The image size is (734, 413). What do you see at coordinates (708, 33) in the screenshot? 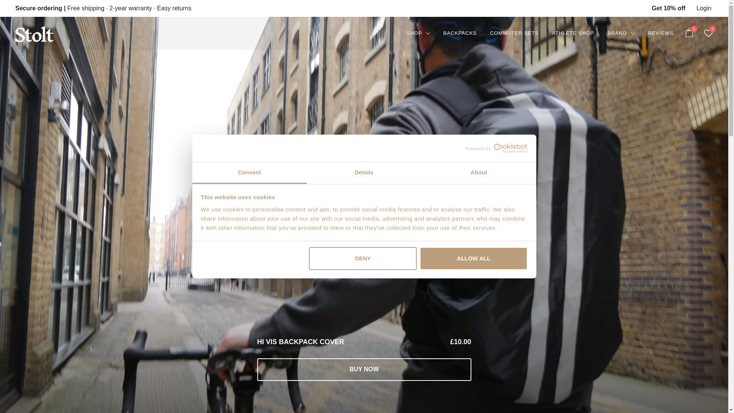
I see `Your wishlist` at bounding box center [708, 33].